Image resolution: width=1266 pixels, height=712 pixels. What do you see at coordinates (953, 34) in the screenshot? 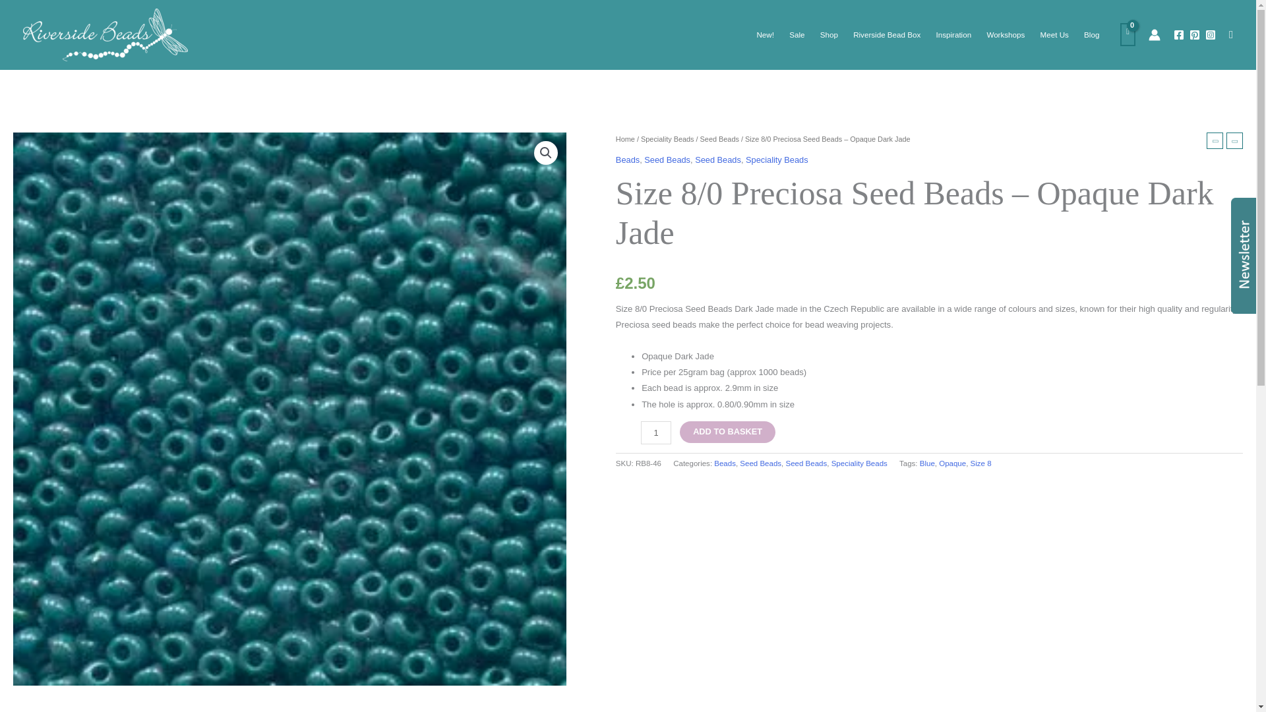
I see `Inspiration` at bounding box center [953, 34].